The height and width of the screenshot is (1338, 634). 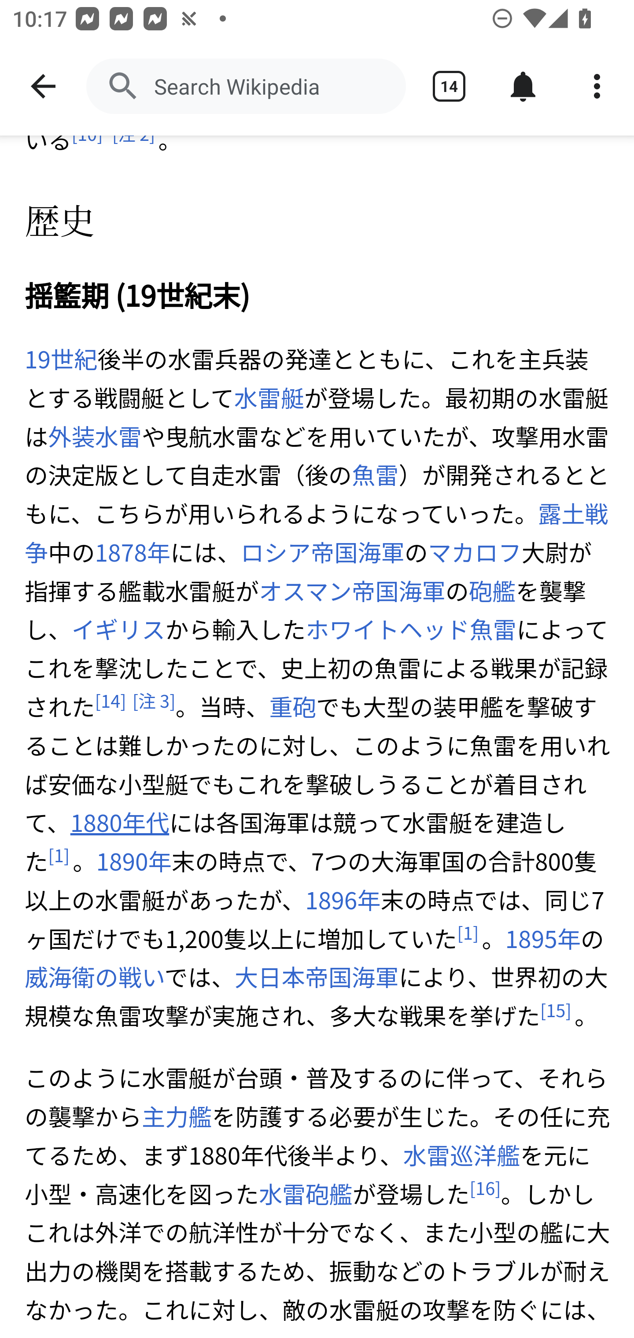 I want to click on [] [ 16 ], so click(x=485, y=1188).